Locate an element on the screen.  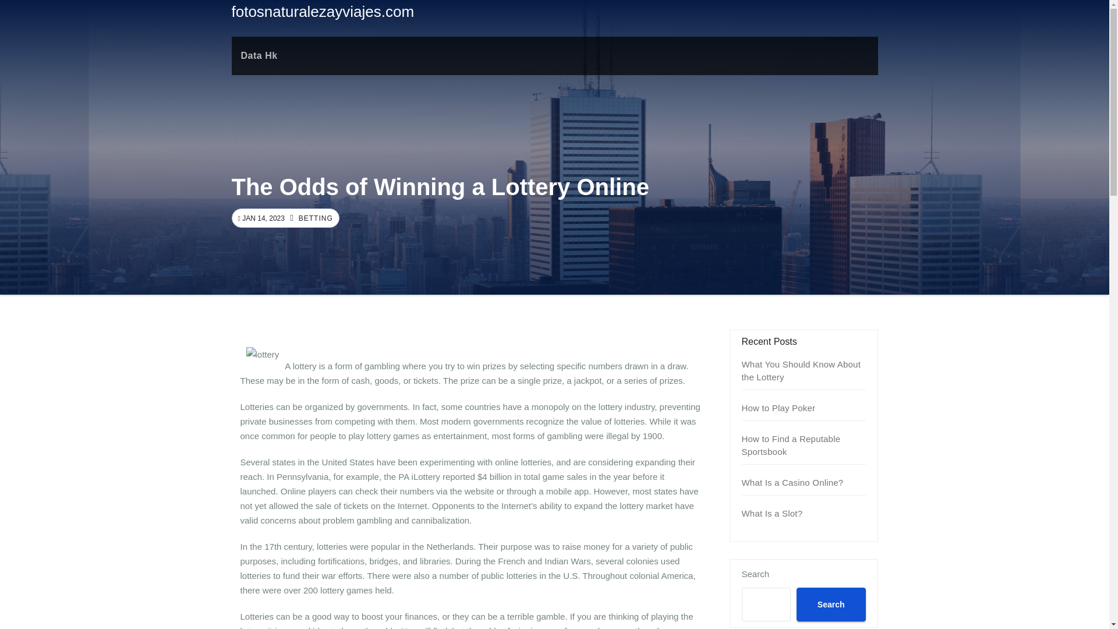
How to Play Poker is located at coordinates (779, 408).